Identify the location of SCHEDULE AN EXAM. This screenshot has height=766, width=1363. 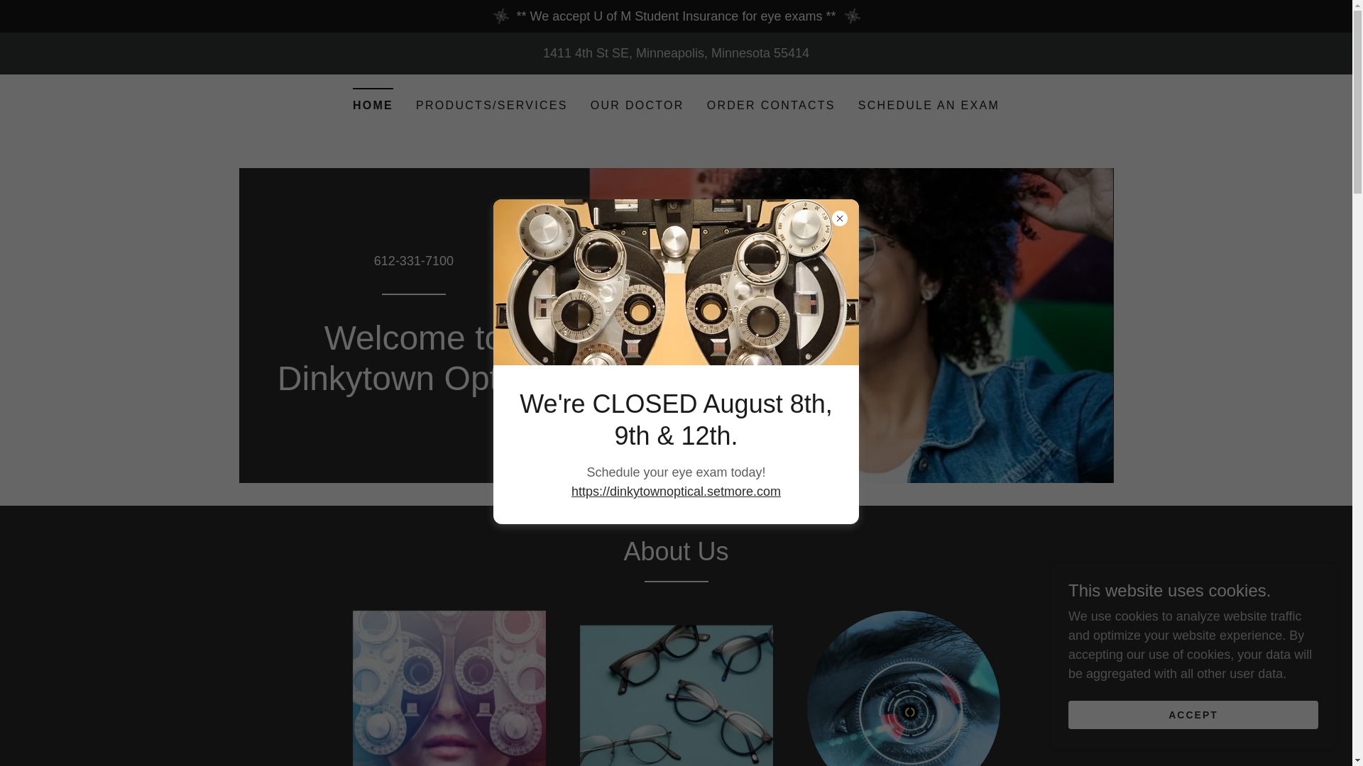
(929, 105).